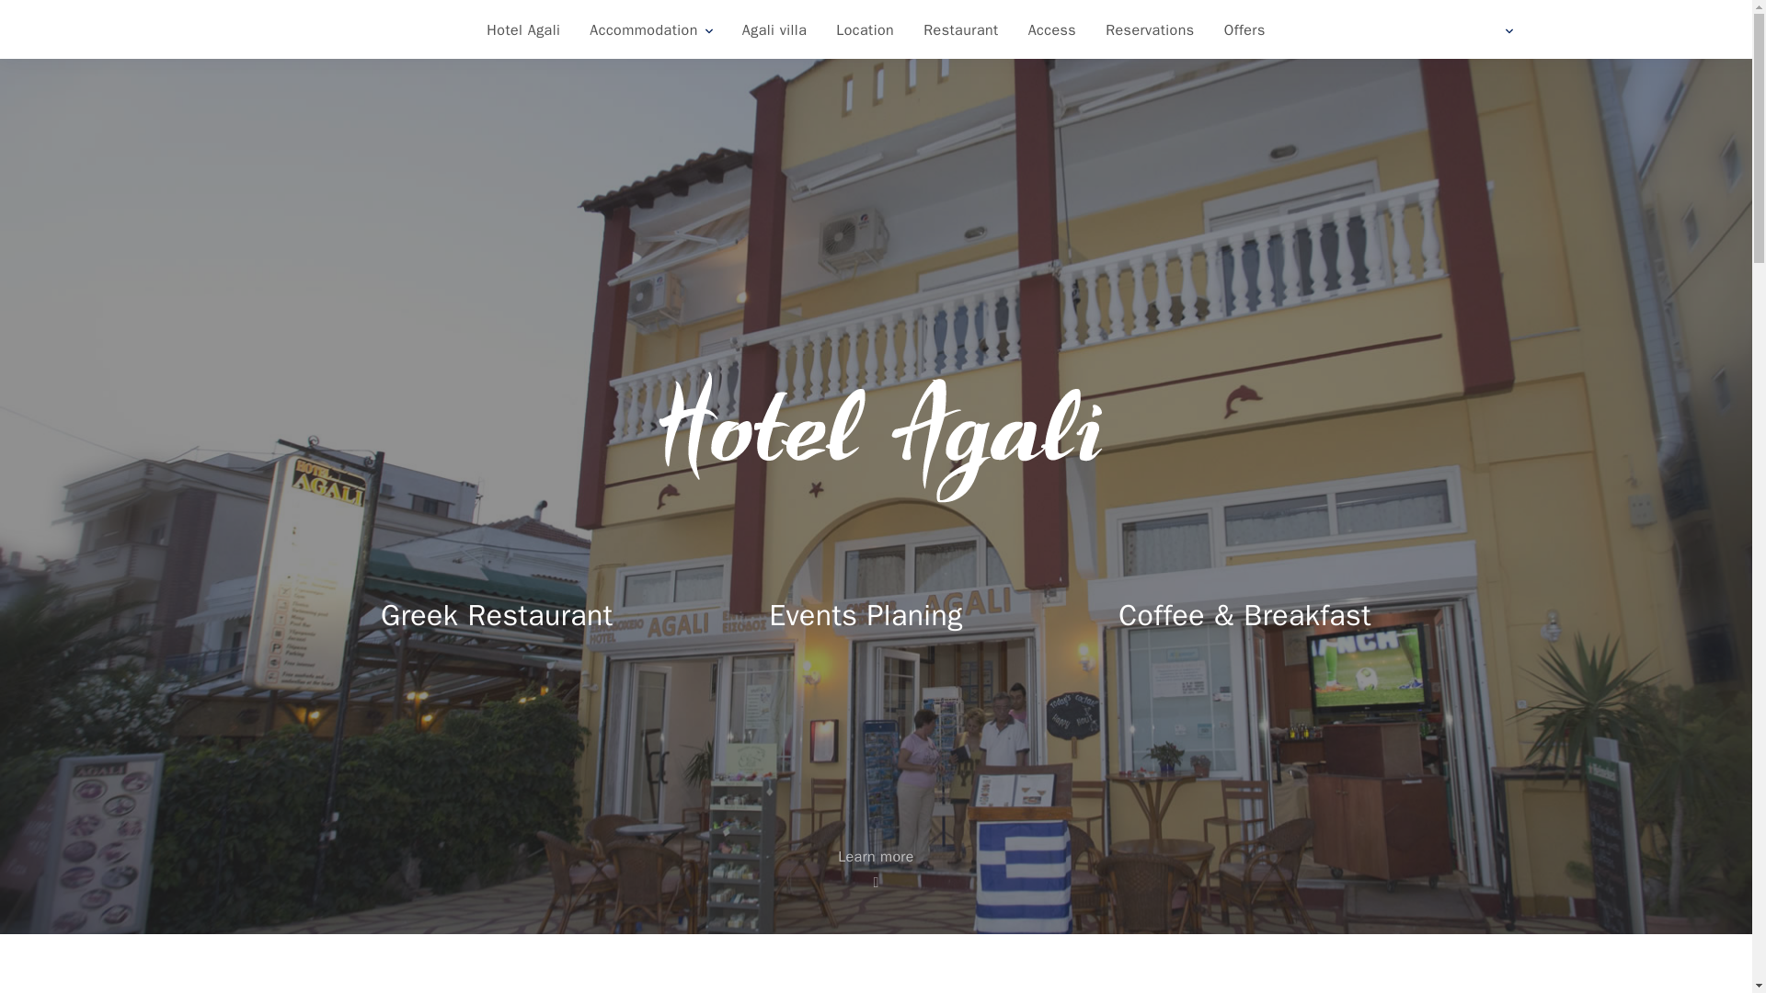  What do you see at coordinates (960, 31) in the screenshot?
I see `Restaurant` at bounding box center [960, 31].